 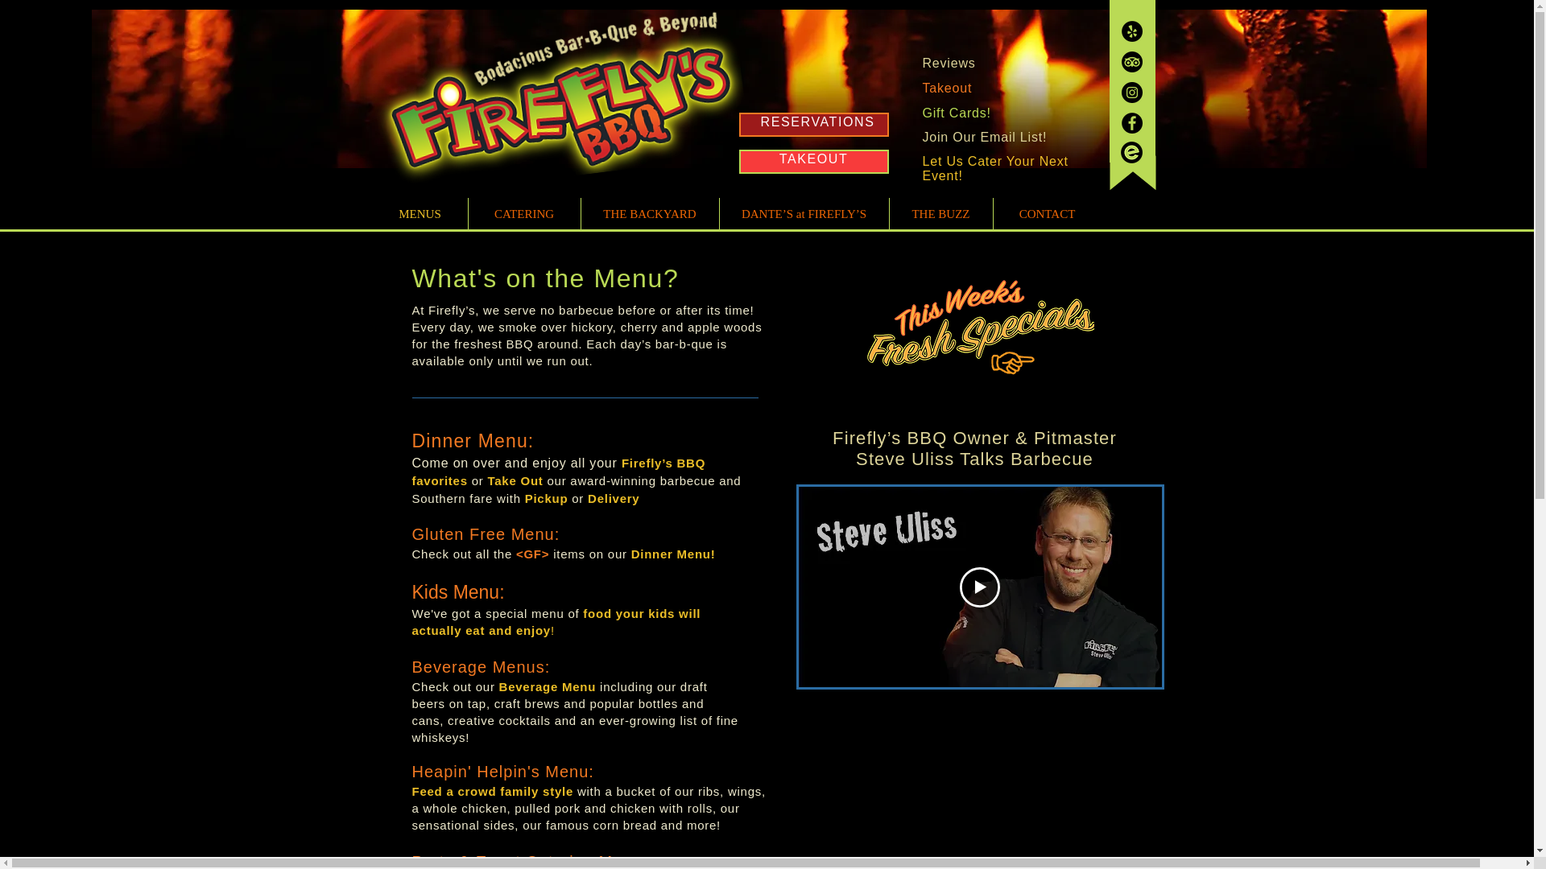 I want to click on Gift Cards!, so click(x=957, y=113).